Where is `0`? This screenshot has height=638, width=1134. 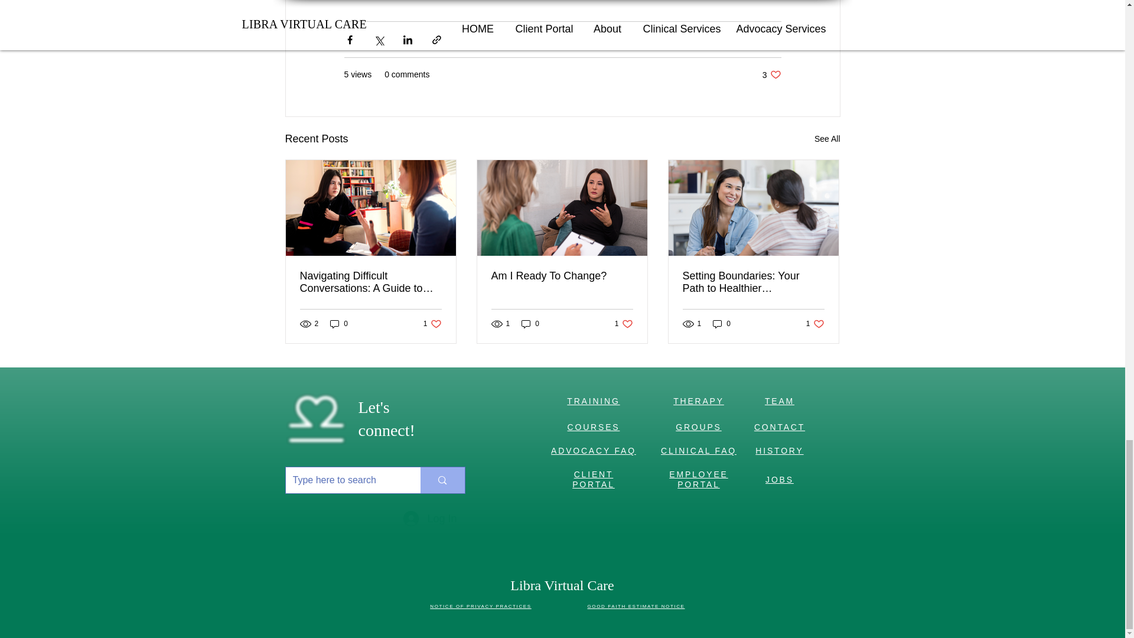
0 is located at coordinates (722, 324).